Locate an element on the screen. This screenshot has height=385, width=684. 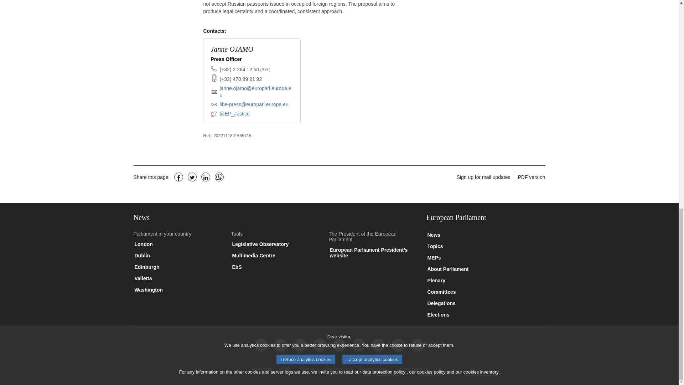
Product reference is located at coordinates (207, 135).